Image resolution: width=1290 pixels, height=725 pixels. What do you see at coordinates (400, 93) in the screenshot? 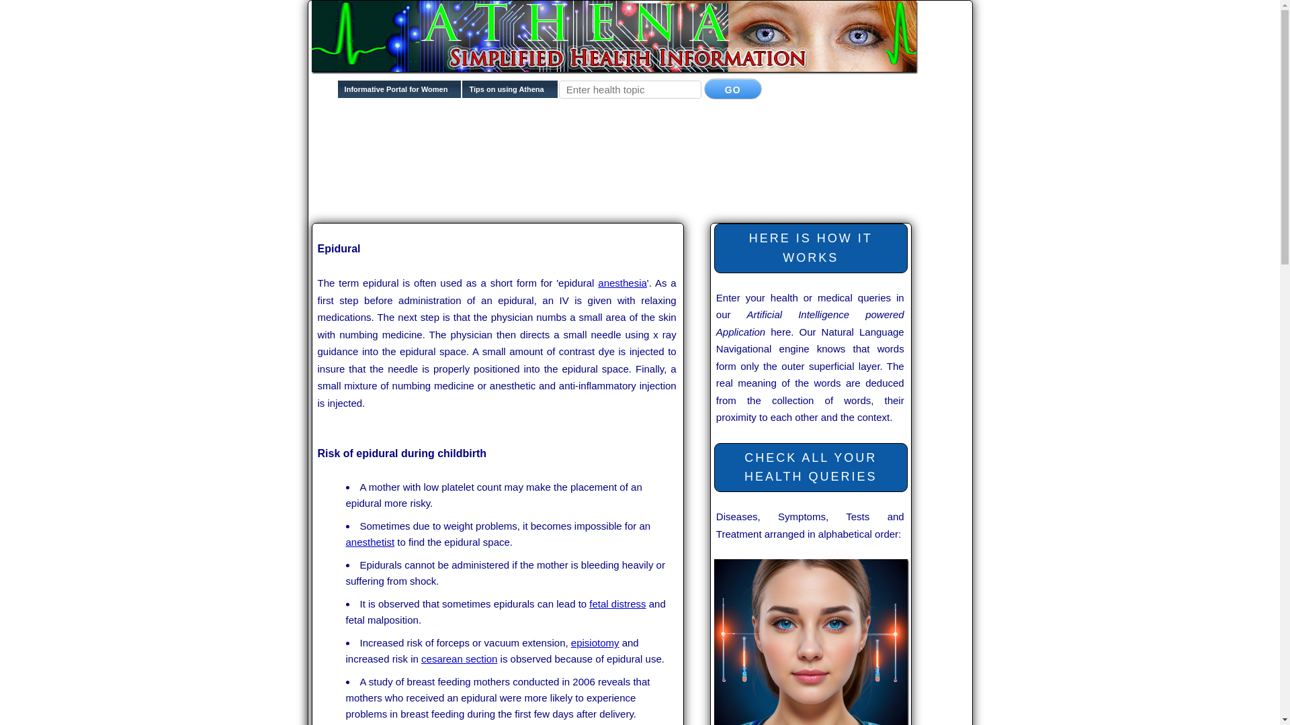
I see `Information Portal for Women - Targetwoman` at bounding box center [400, 93].